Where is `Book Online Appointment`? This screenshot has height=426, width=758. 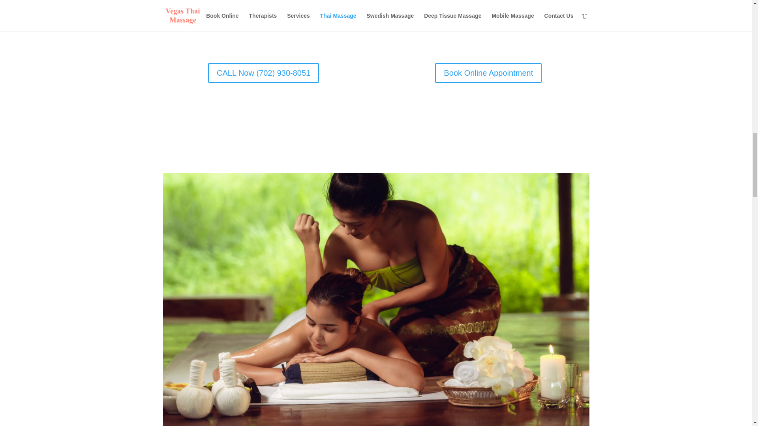 Book Online Appointment is located at coordinates (488, 73).